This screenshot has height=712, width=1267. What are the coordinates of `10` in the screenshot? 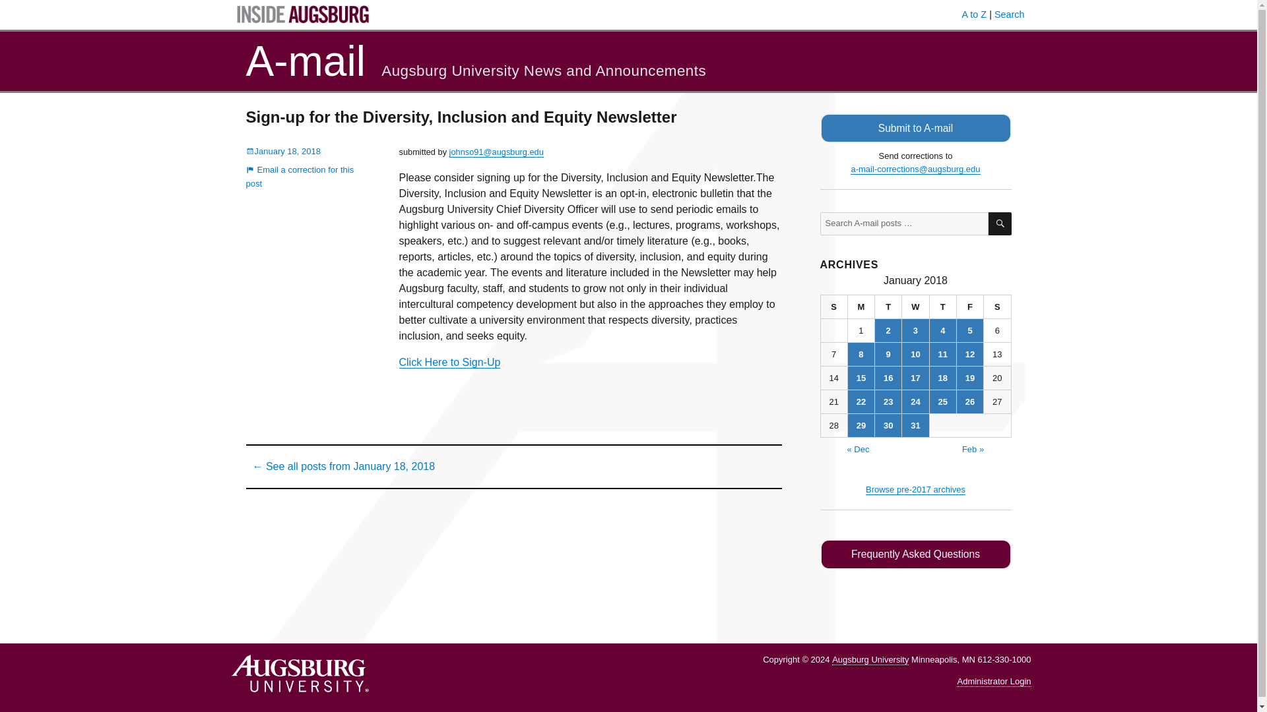 It's located at (915, 354).